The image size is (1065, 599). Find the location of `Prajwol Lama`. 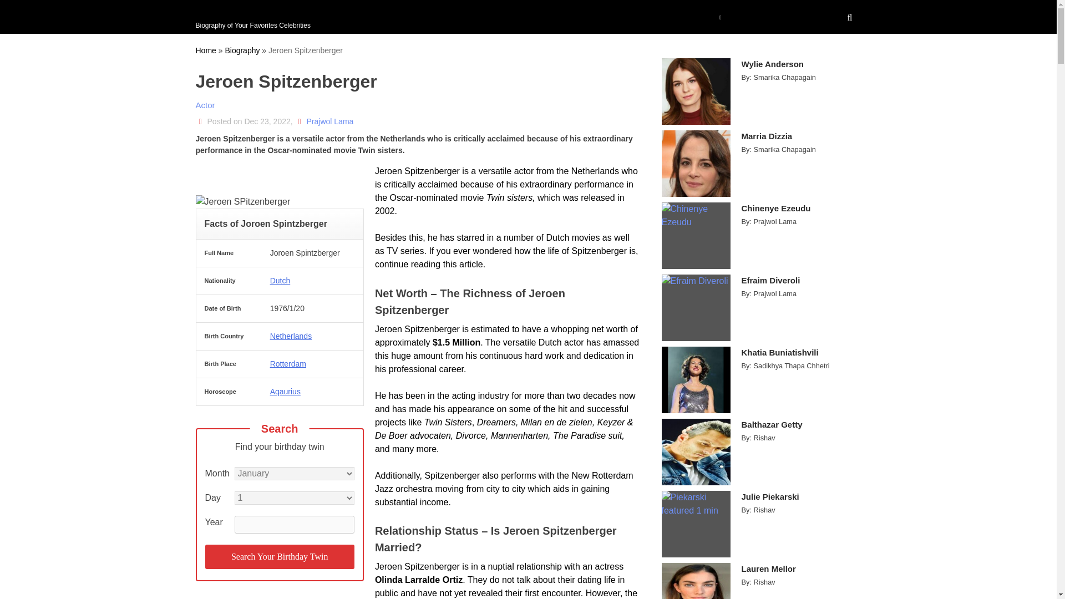

Prajwol Lama is located at coordinates (329, 121).